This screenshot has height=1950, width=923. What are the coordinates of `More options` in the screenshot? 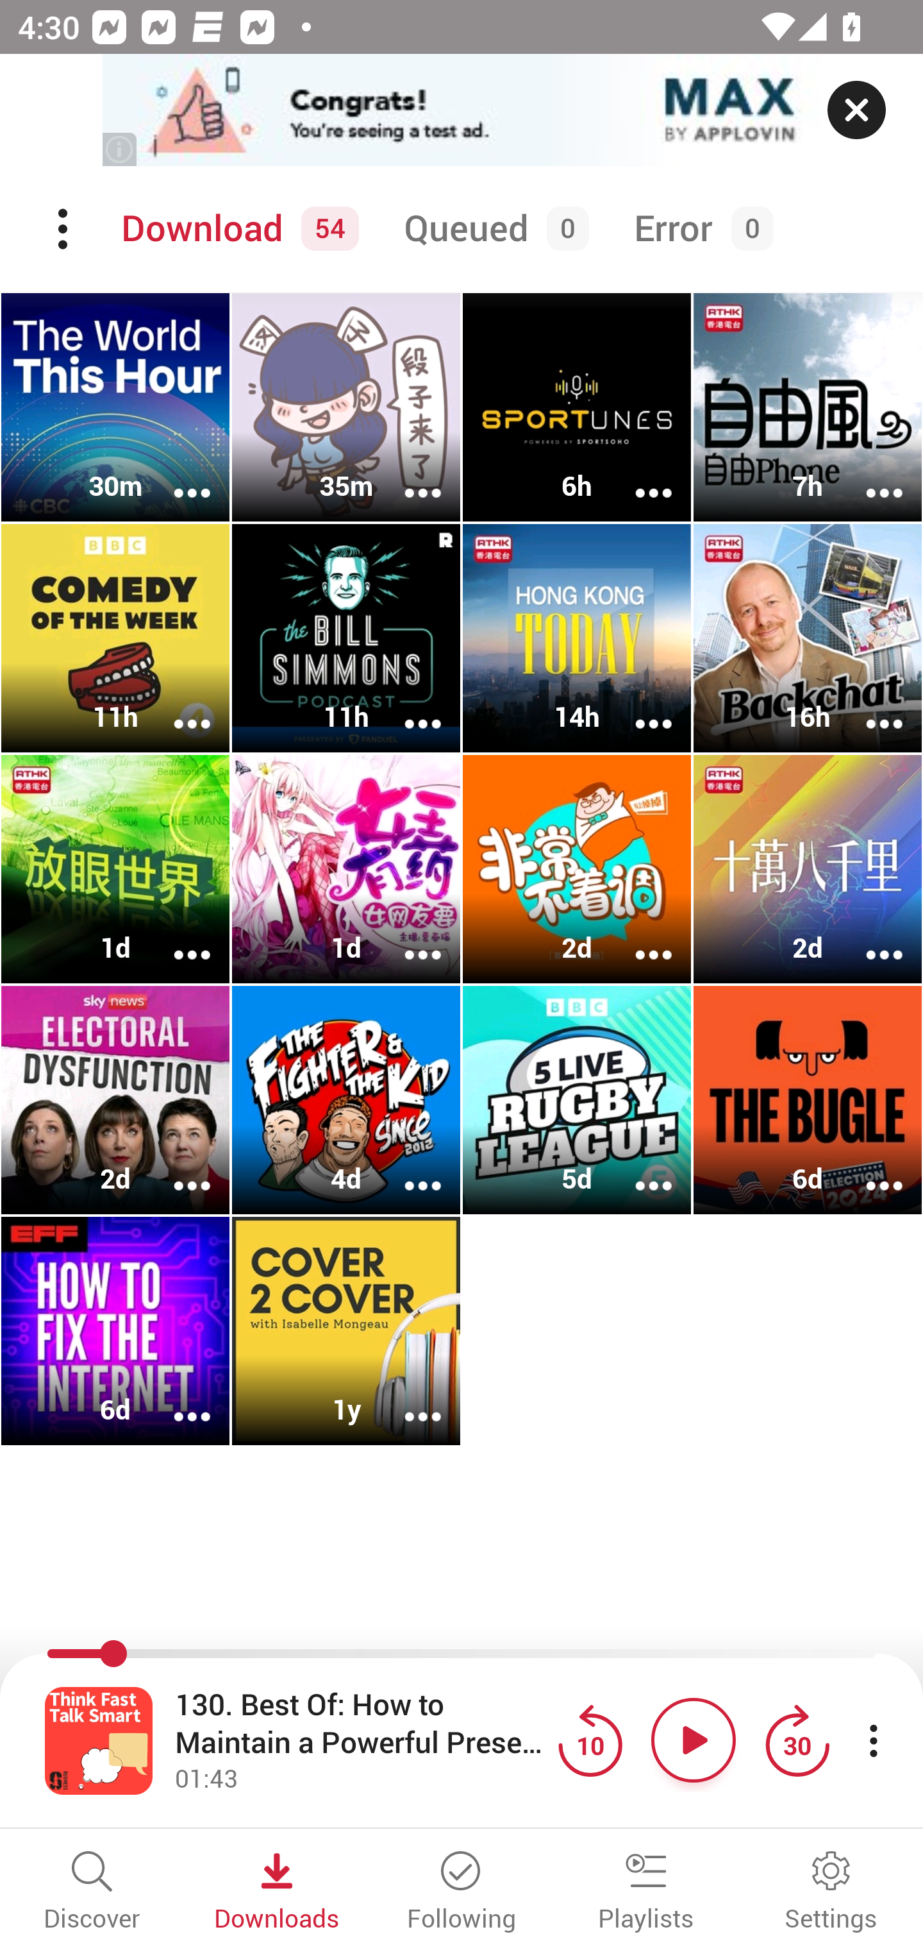 It's located at (868, 938).